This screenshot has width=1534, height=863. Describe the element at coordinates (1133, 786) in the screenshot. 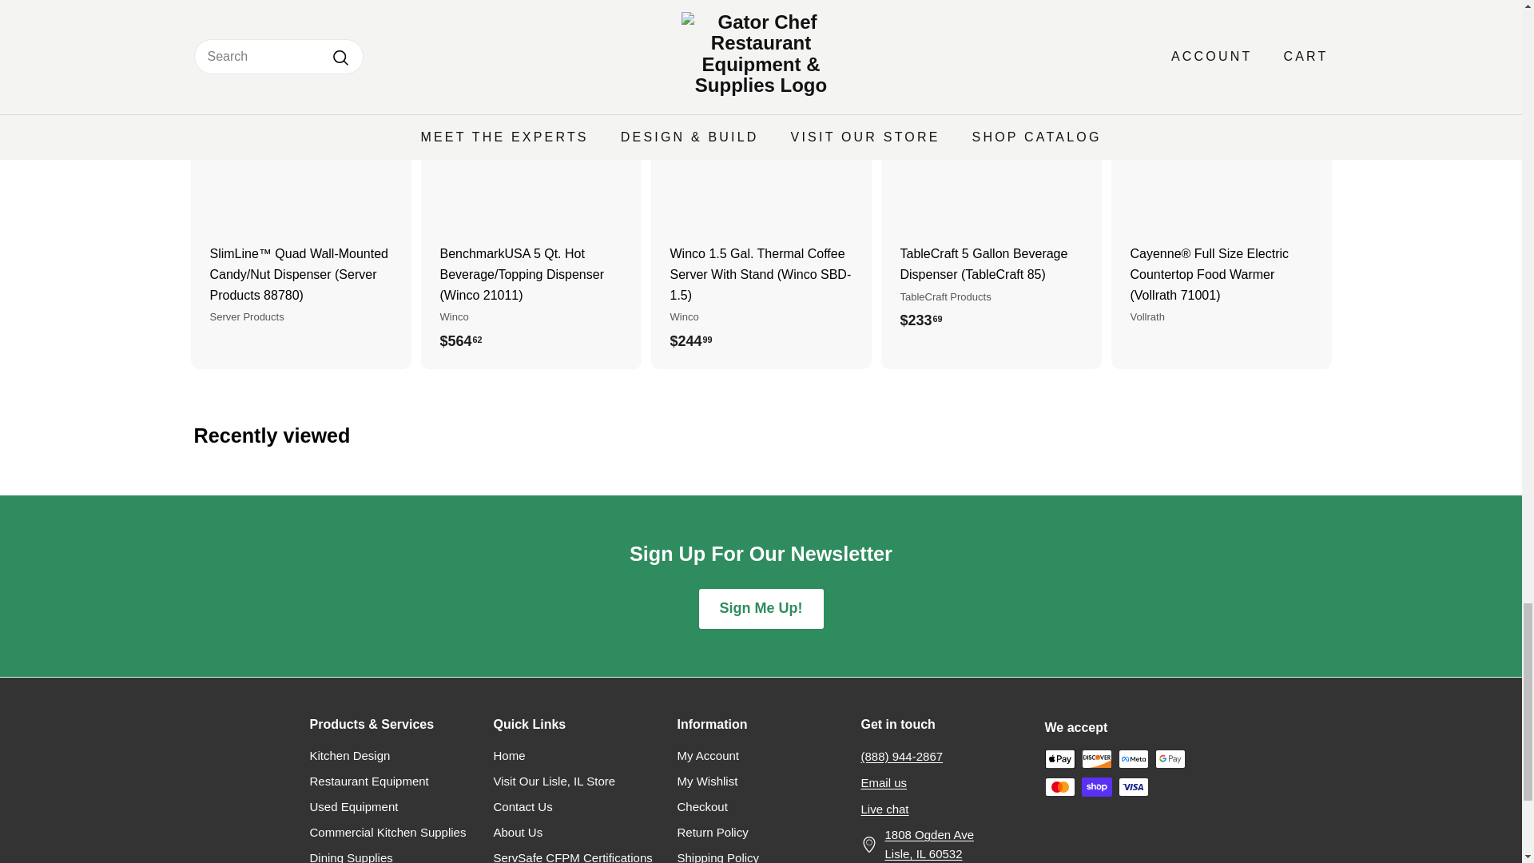

I see `Visa` at that location.